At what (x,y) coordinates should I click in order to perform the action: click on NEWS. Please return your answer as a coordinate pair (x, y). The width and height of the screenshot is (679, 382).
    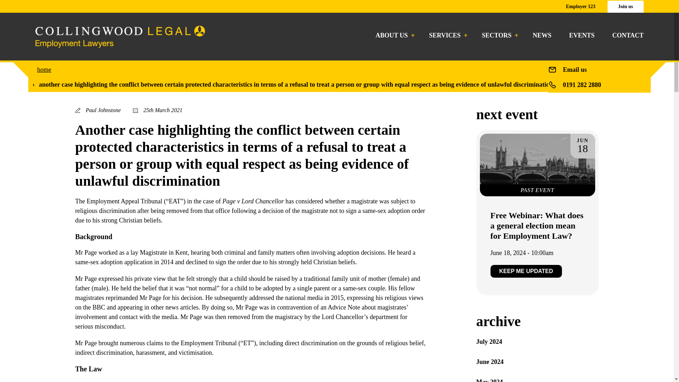
    Looking at the image, I should click on (542, 35).